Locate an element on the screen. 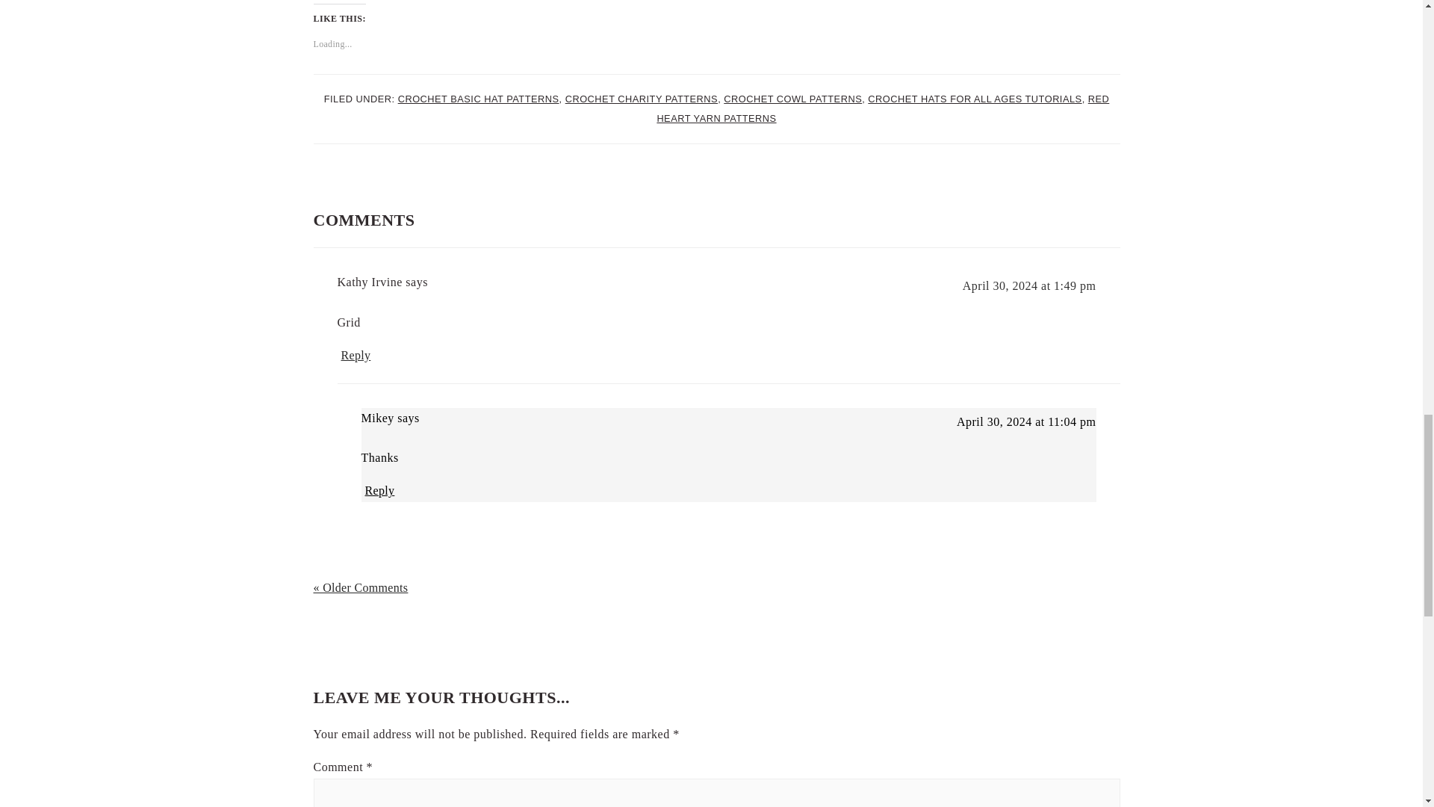 Image resolution: width=1434 pixels, height=807 pixels. CROCHET CHARITY PATTERNS is located at coordinates (641, 99).